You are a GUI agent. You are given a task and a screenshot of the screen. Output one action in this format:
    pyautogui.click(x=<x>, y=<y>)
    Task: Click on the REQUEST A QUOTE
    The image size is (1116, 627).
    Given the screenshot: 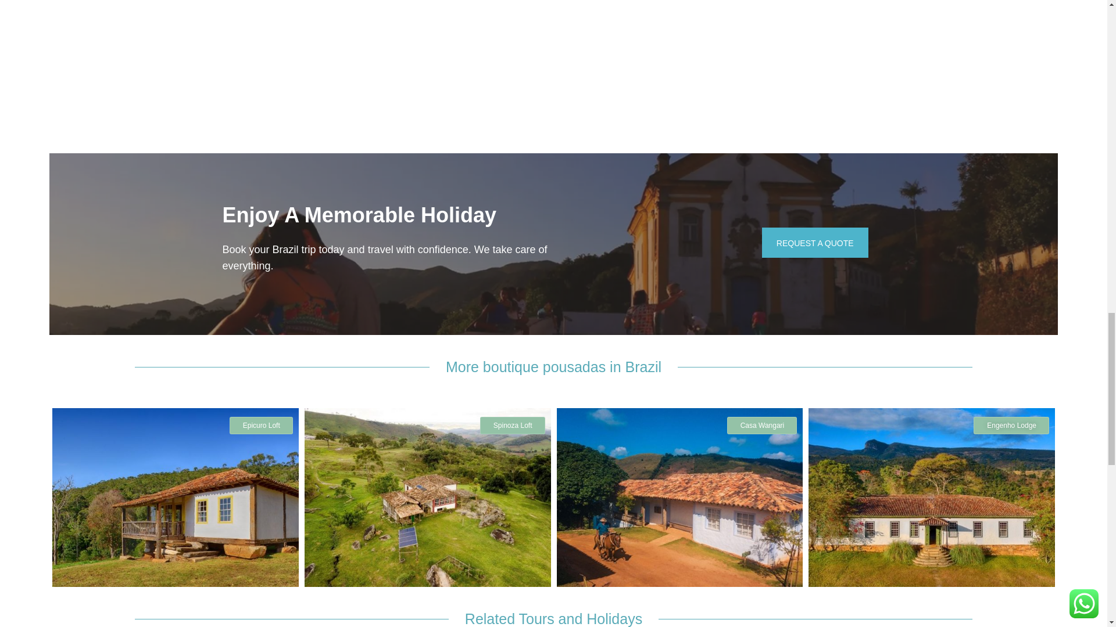 What is the action you would take?
    pyautogui.click(x=815, y=243)
    